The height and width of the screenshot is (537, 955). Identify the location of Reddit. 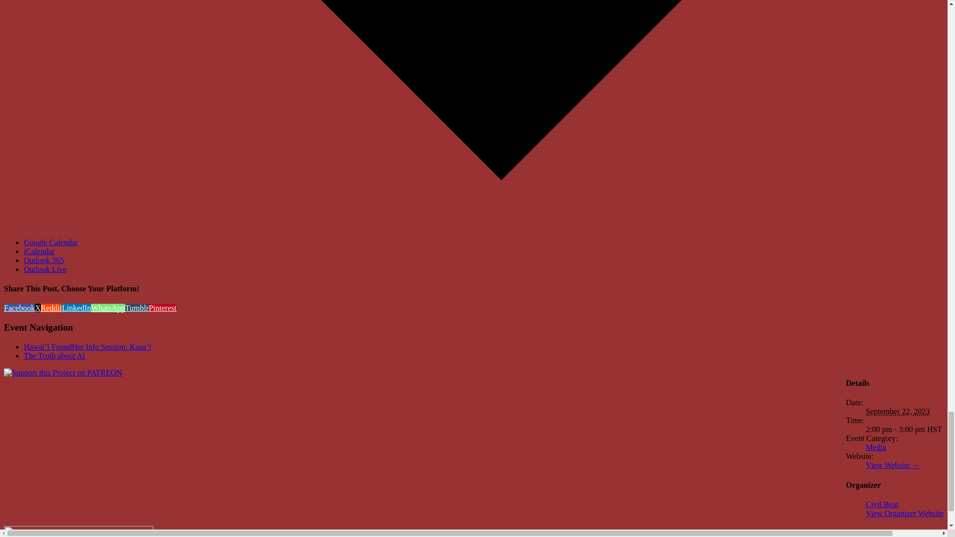
(51, 308).